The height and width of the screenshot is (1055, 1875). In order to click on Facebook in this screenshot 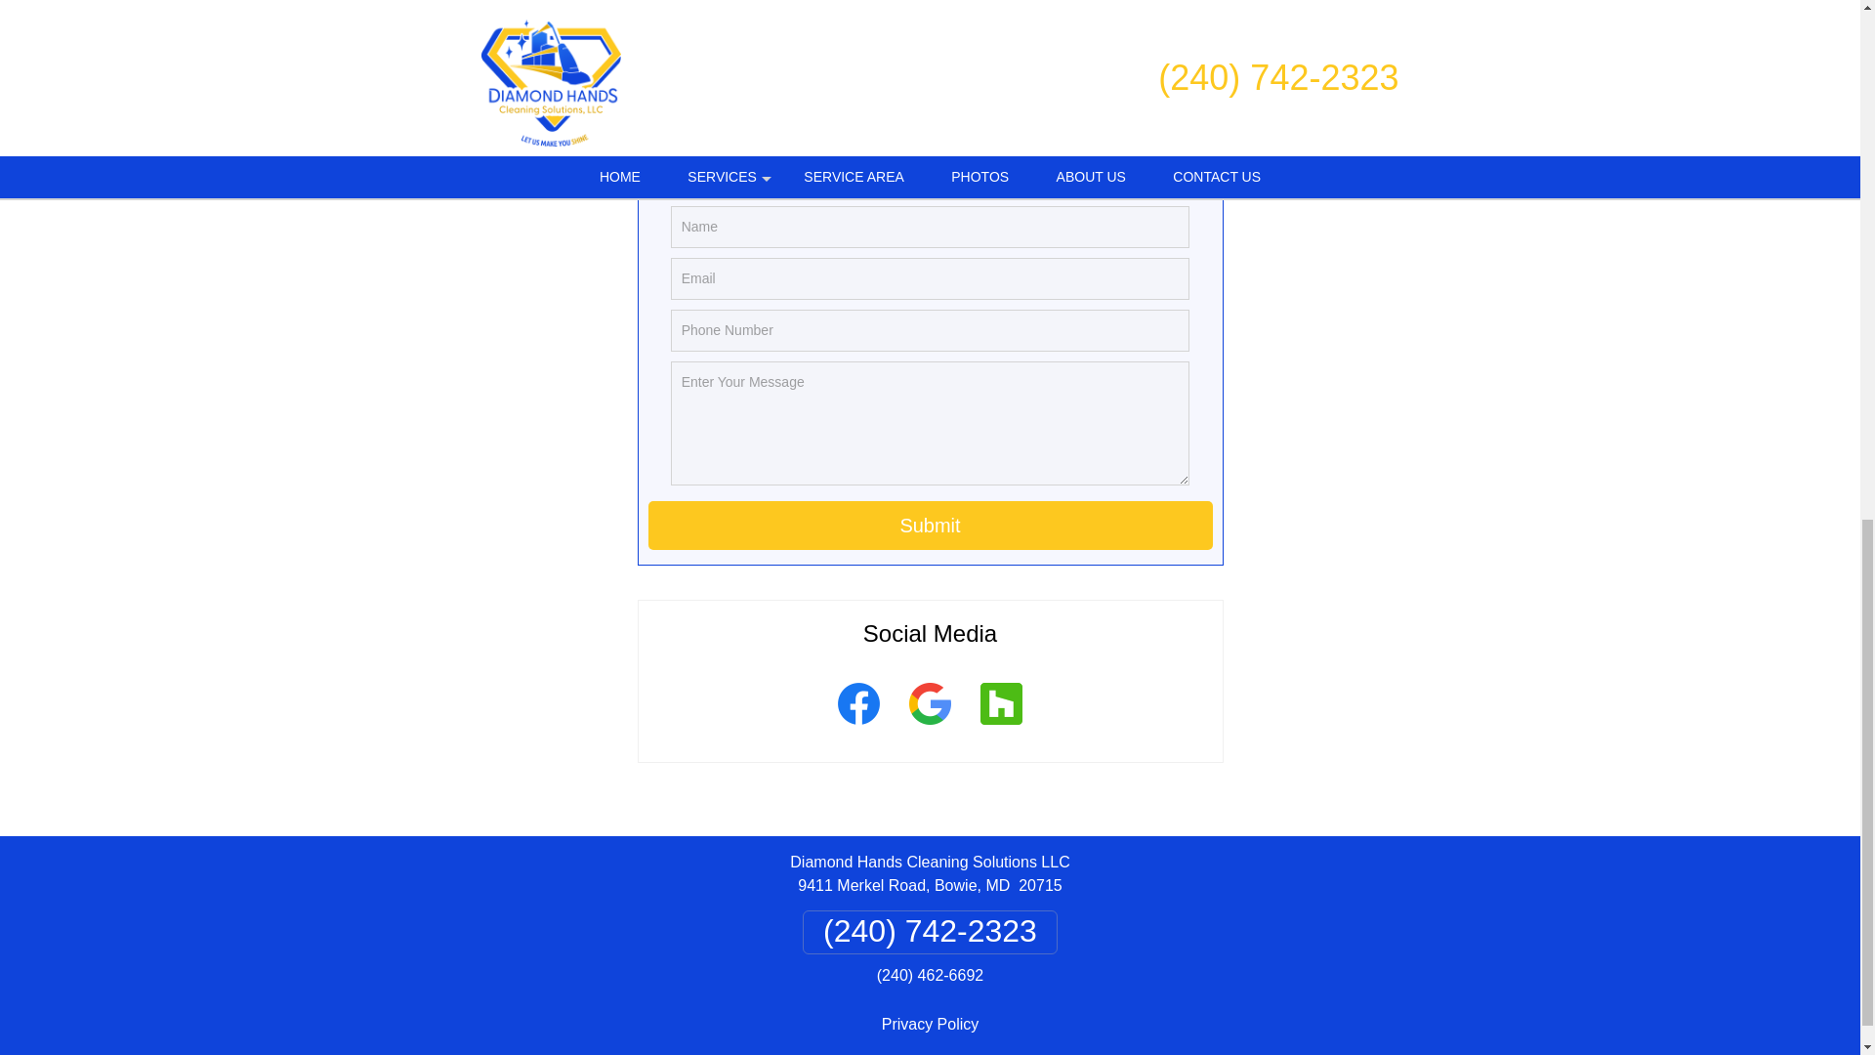, I will do `click(857, 728)`.